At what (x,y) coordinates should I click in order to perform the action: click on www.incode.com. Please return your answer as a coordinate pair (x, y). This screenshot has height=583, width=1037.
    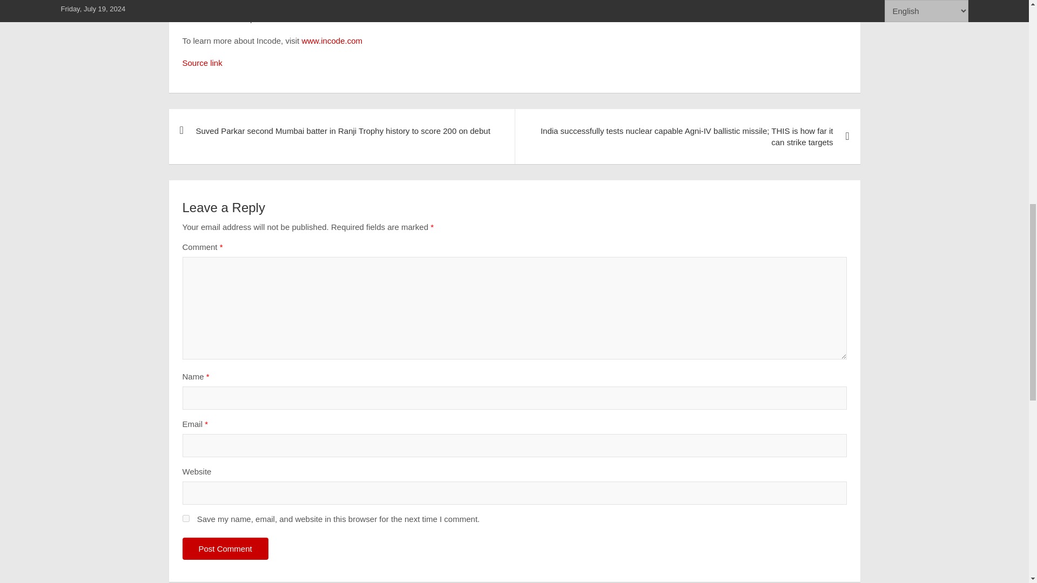
    Looking at the image, I should click on (332, 40).